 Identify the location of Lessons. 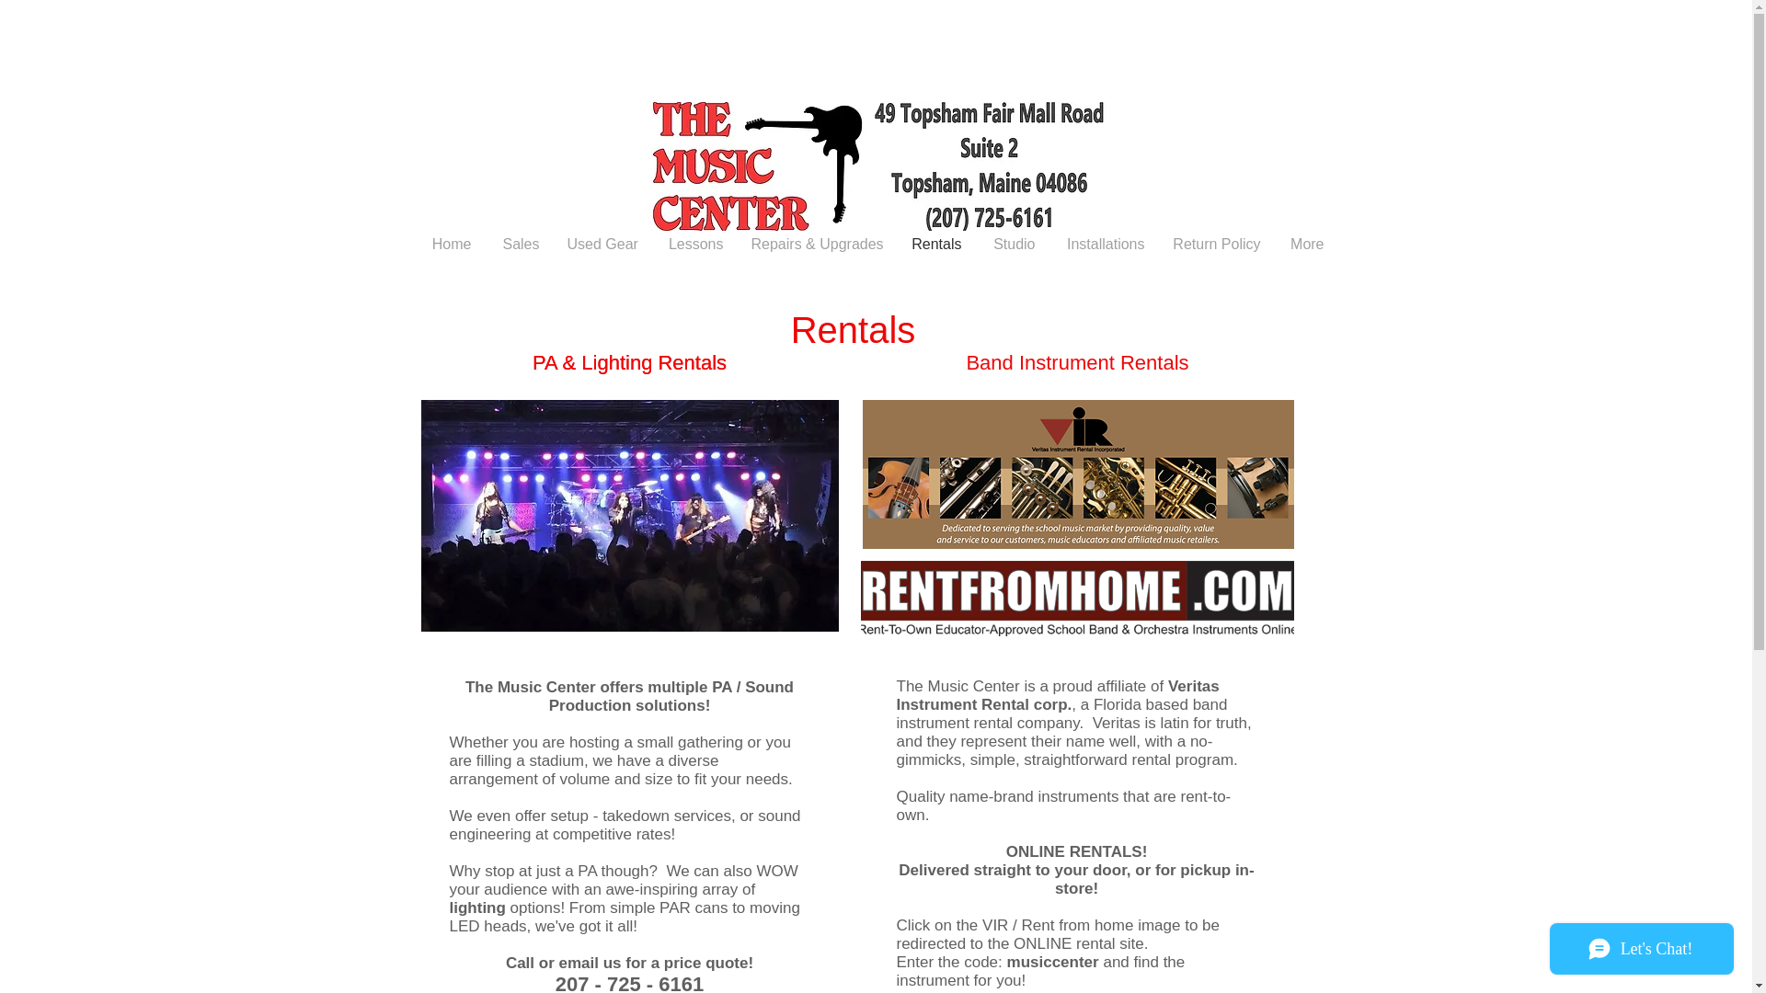
(694, 243).